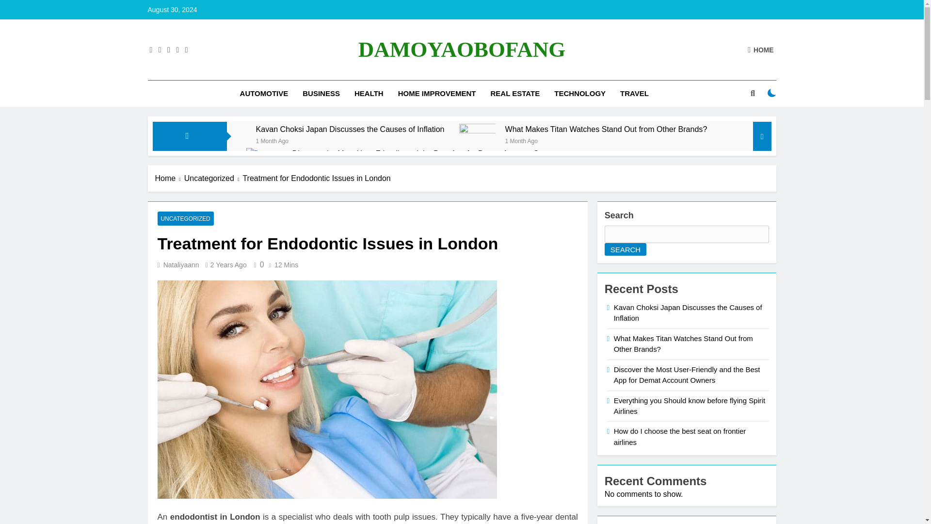  I want to click on BUSINESS, so click(321, 94).